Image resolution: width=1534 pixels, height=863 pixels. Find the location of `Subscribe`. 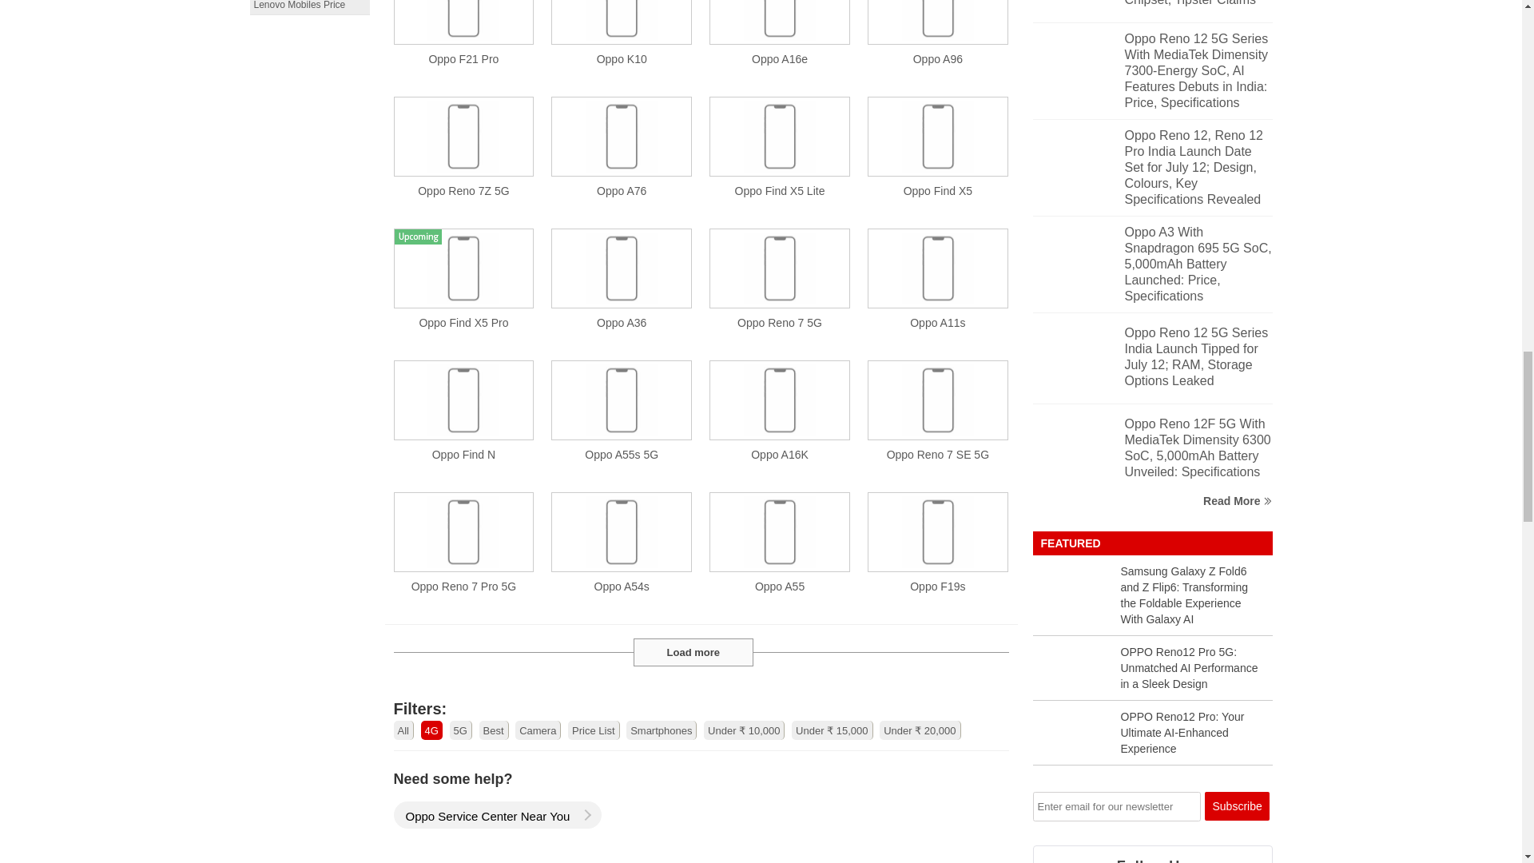

Subscribe is located at coordinates (1237, 806).